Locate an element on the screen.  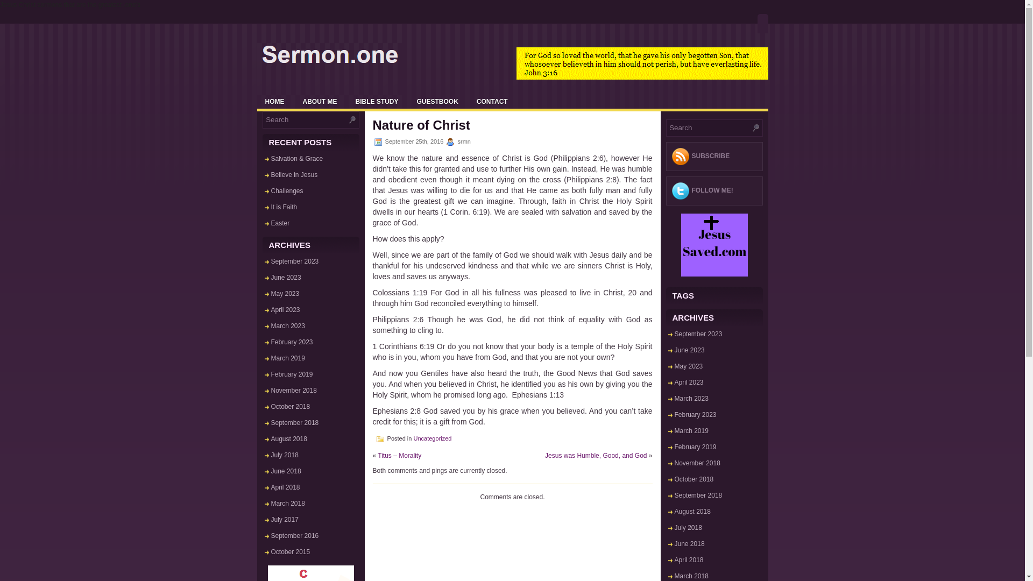
It is Faith is located at coordinates (284, 207).